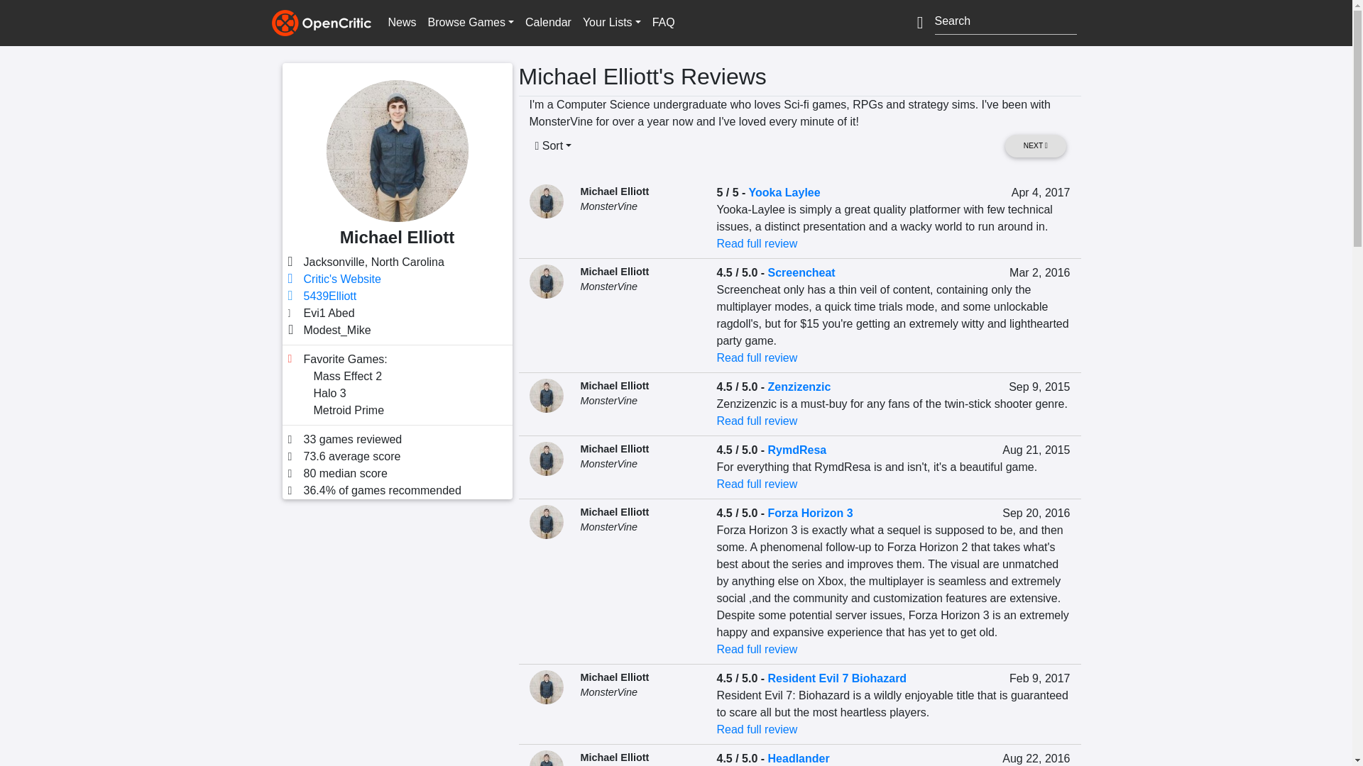  Describe the element at coordinates (1035, 146) in the screenshot. I see `NEXT` at that location.